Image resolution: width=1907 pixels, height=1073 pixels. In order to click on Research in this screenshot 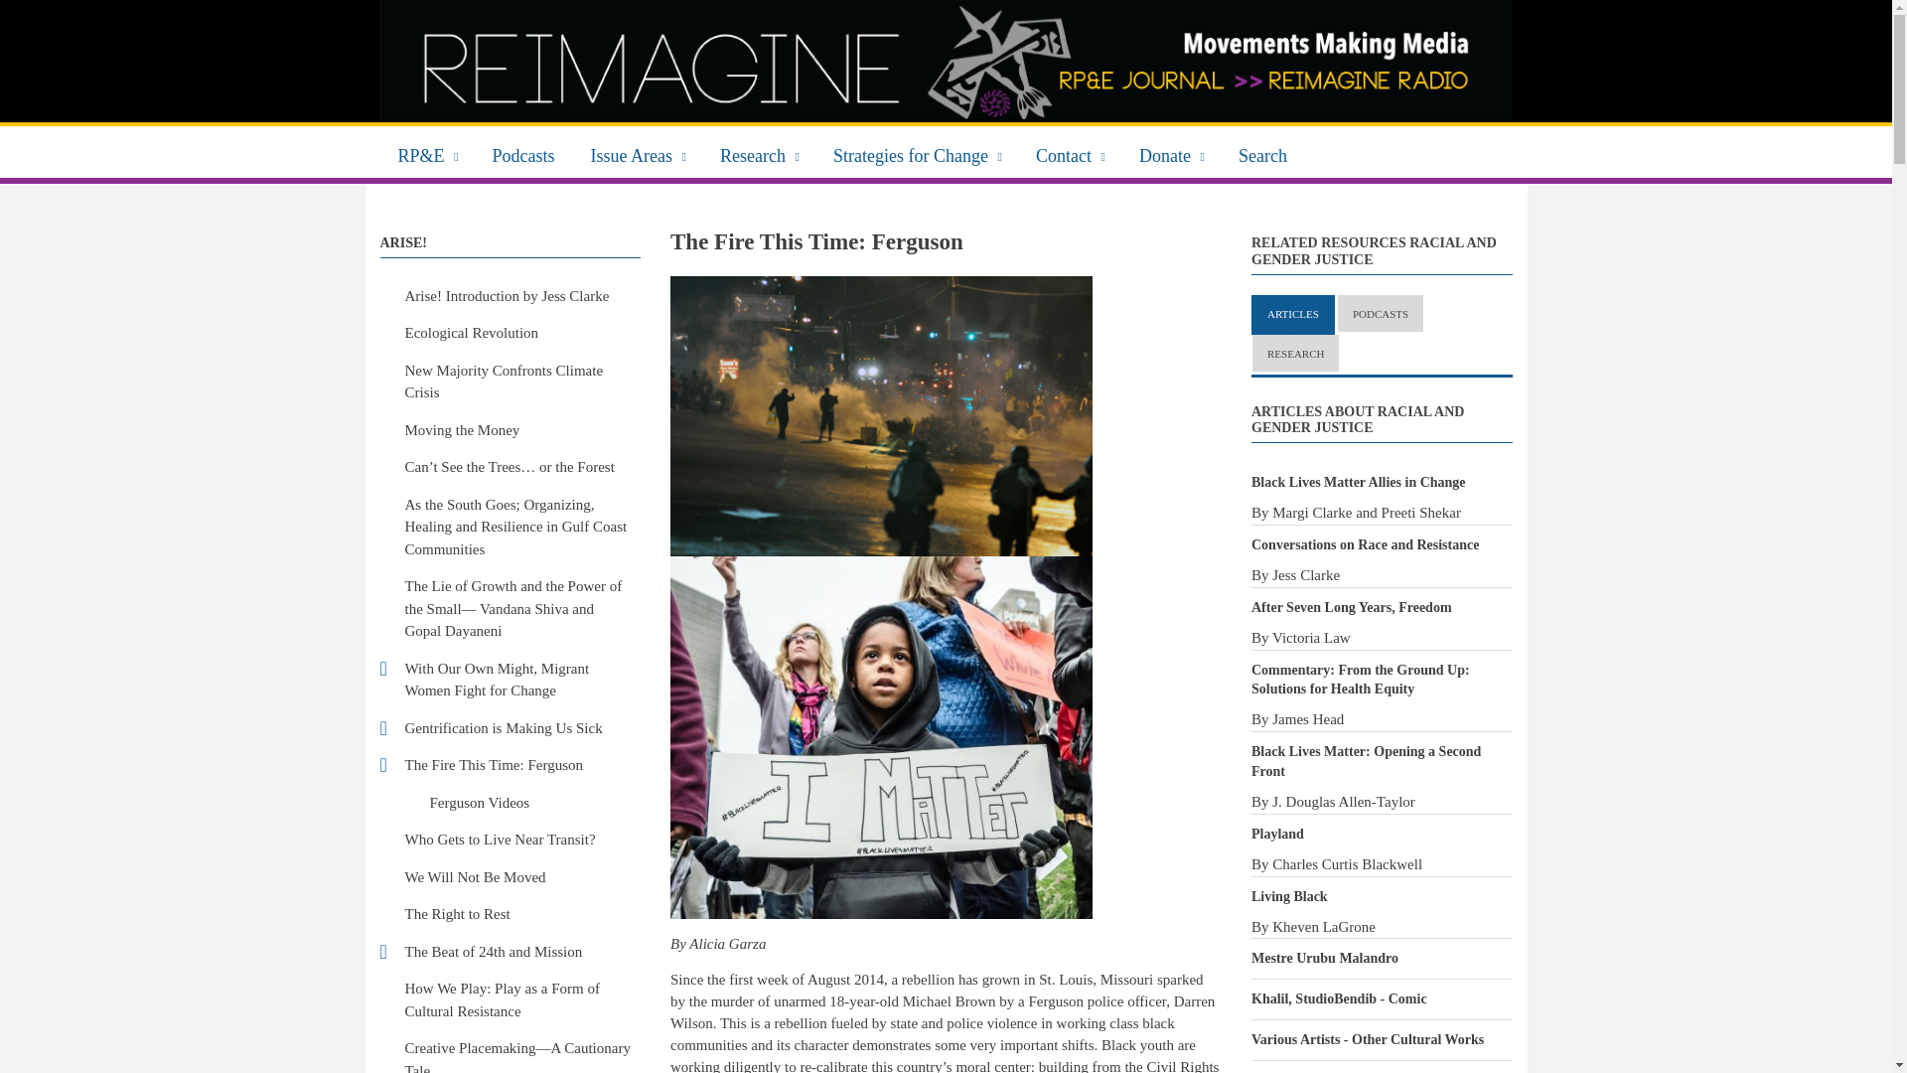, I will do `click(759, 153)`.